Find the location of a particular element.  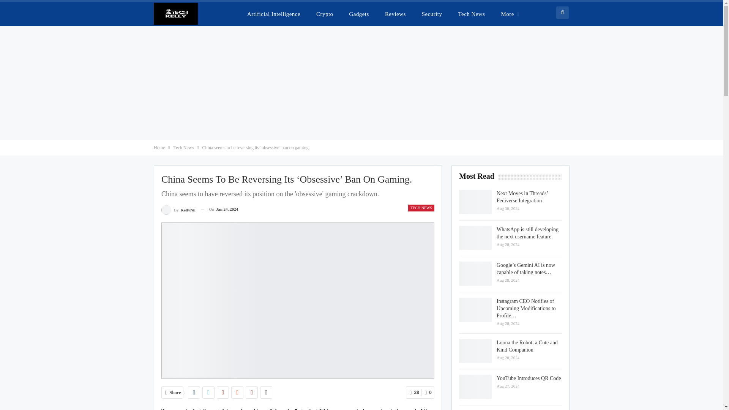

More is located at coordinates (510, 14).